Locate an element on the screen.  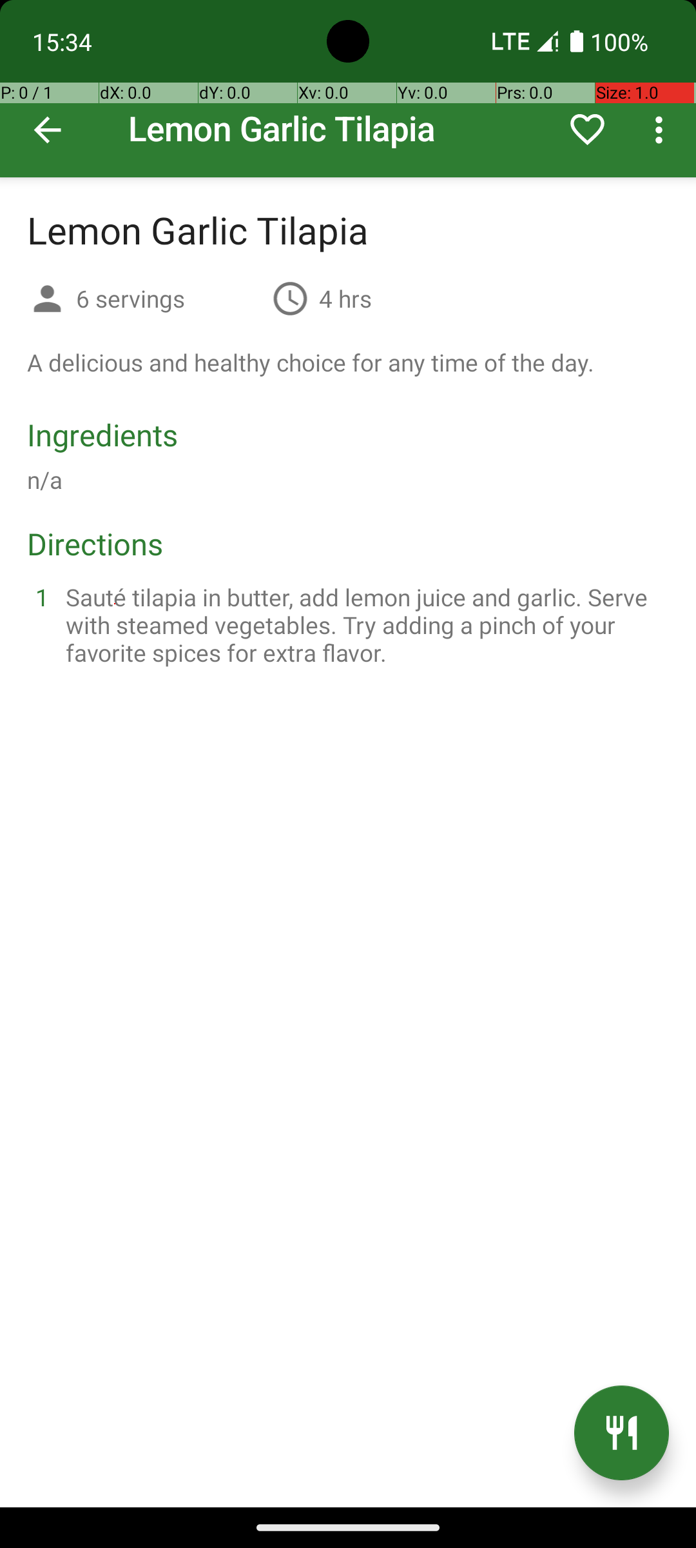
Sauté tilapia in butter, add lemon juice and garlic. Serve with steamed vegetables. Try adding a pinch of your favorite spices for extra flavor. is located at coordinates (363, 624).